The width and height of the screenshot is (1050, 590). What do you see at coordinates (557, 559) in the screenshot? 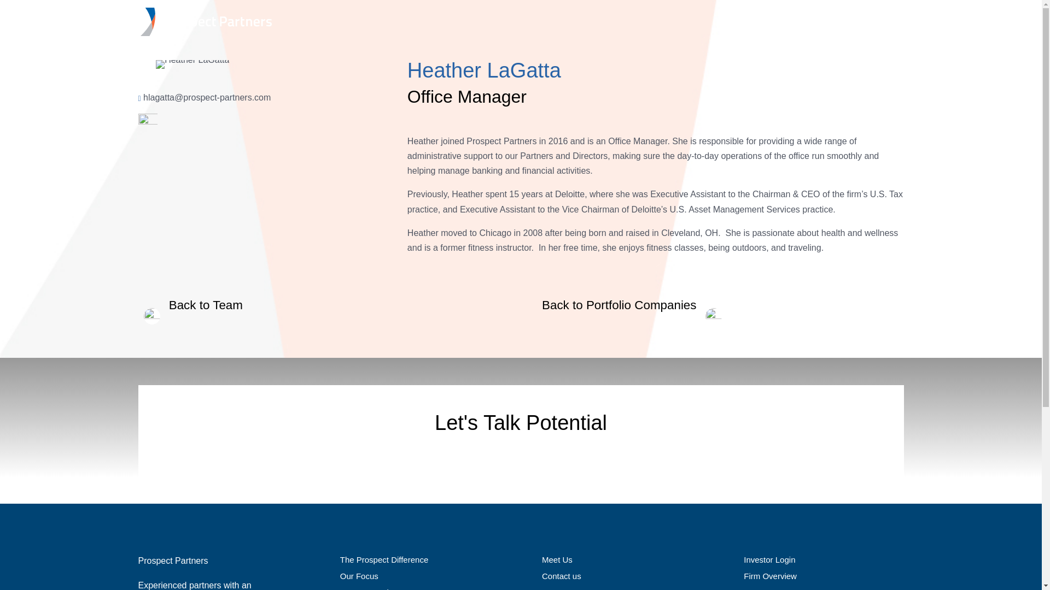
I see `Meet Us` at bounding box center [557, 559].